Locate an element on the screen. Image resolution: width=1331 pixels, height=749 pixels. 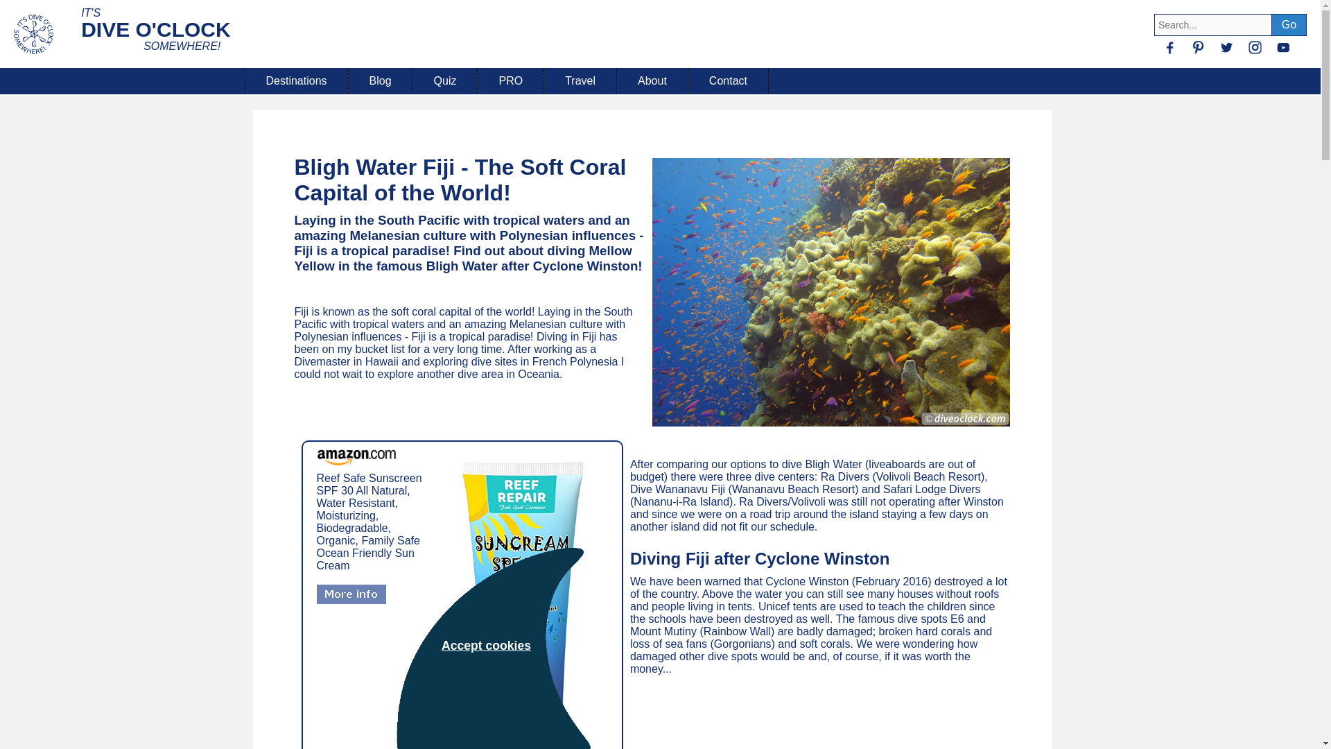
DIVE O'CLOCK is located at coordinates (155, 30).